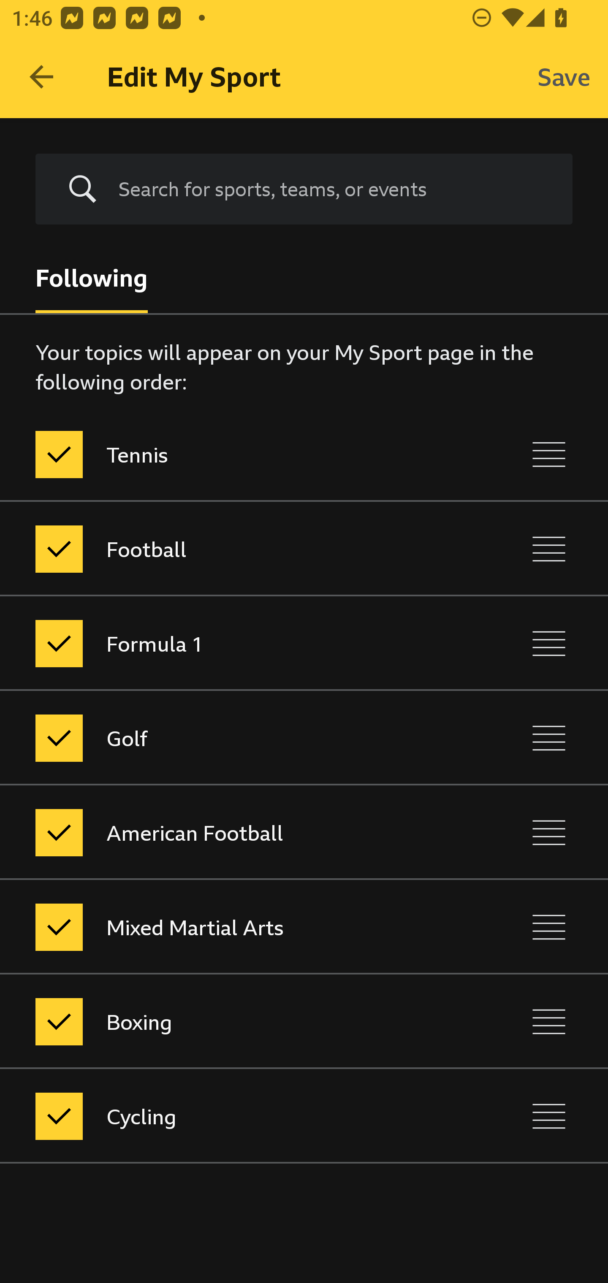  Describe the element at coordinates (549, 643) in the screenshot. I see `Reorder Formula 1` at that location.